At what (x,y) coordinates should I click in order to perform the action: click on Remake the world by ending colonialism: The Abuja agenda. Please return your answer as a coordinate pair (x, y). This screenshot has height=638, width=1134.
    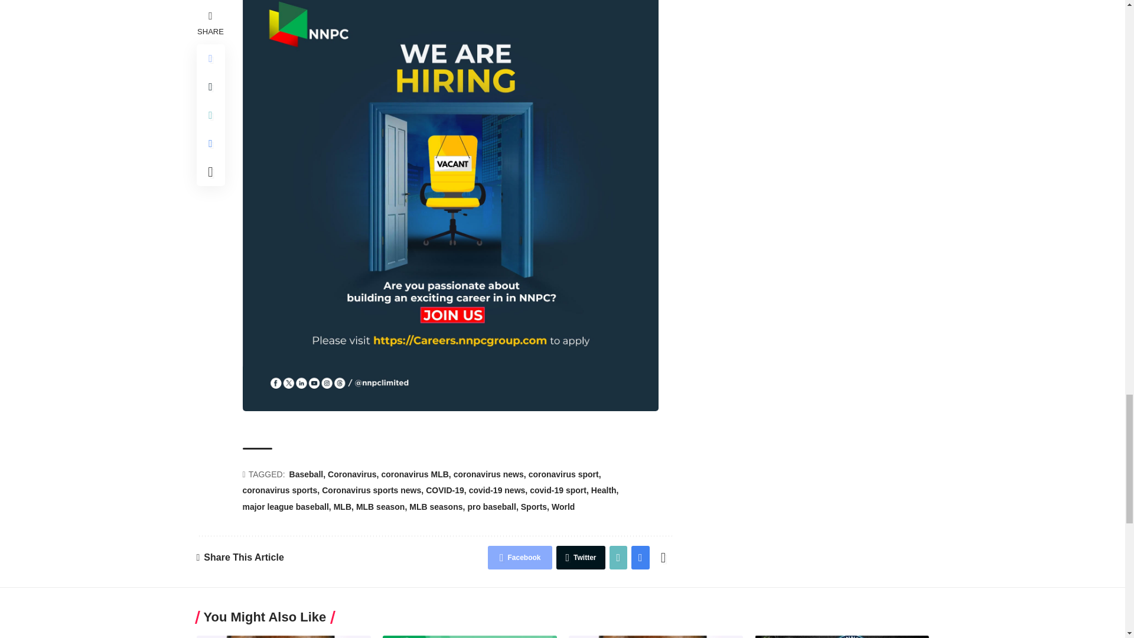
    Looking at the image, I should click on (283, 637).